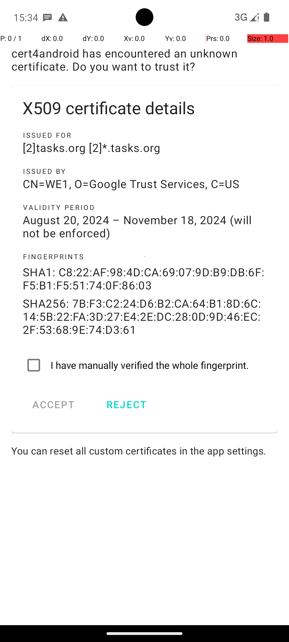 Image resolution: width=289 pixels, height=642 pixels. I want to click on cert4android has encountered an unknown certificate. Do you want to trust it?, so click(144, 60).